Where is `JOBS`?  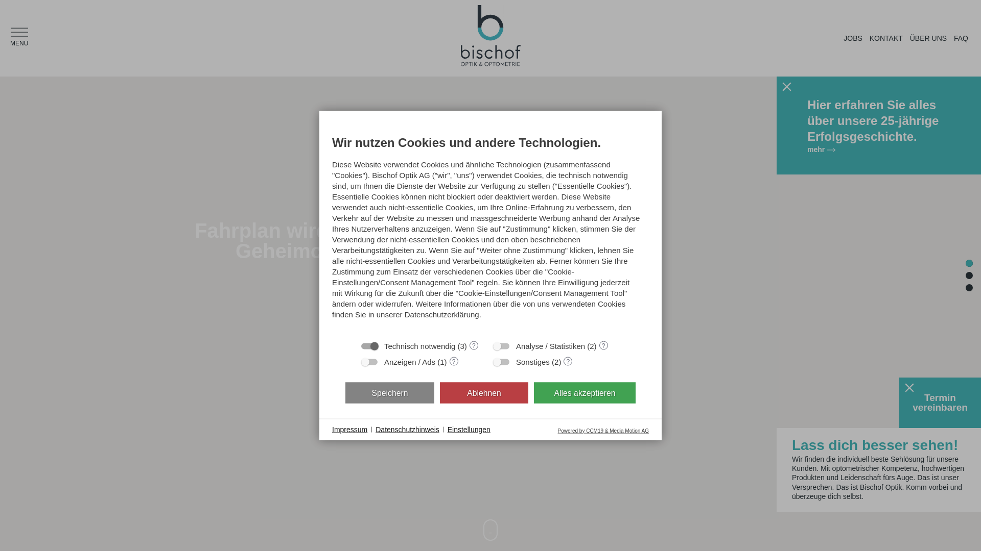
JOBS is located at coordinates (853, 38).